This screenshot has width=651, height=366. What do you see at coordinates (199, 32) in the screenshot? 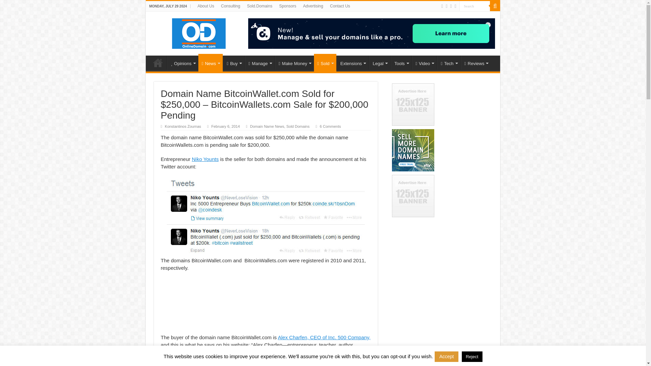
I see `OnlineDomain.com` at bounding box center [199, 32].